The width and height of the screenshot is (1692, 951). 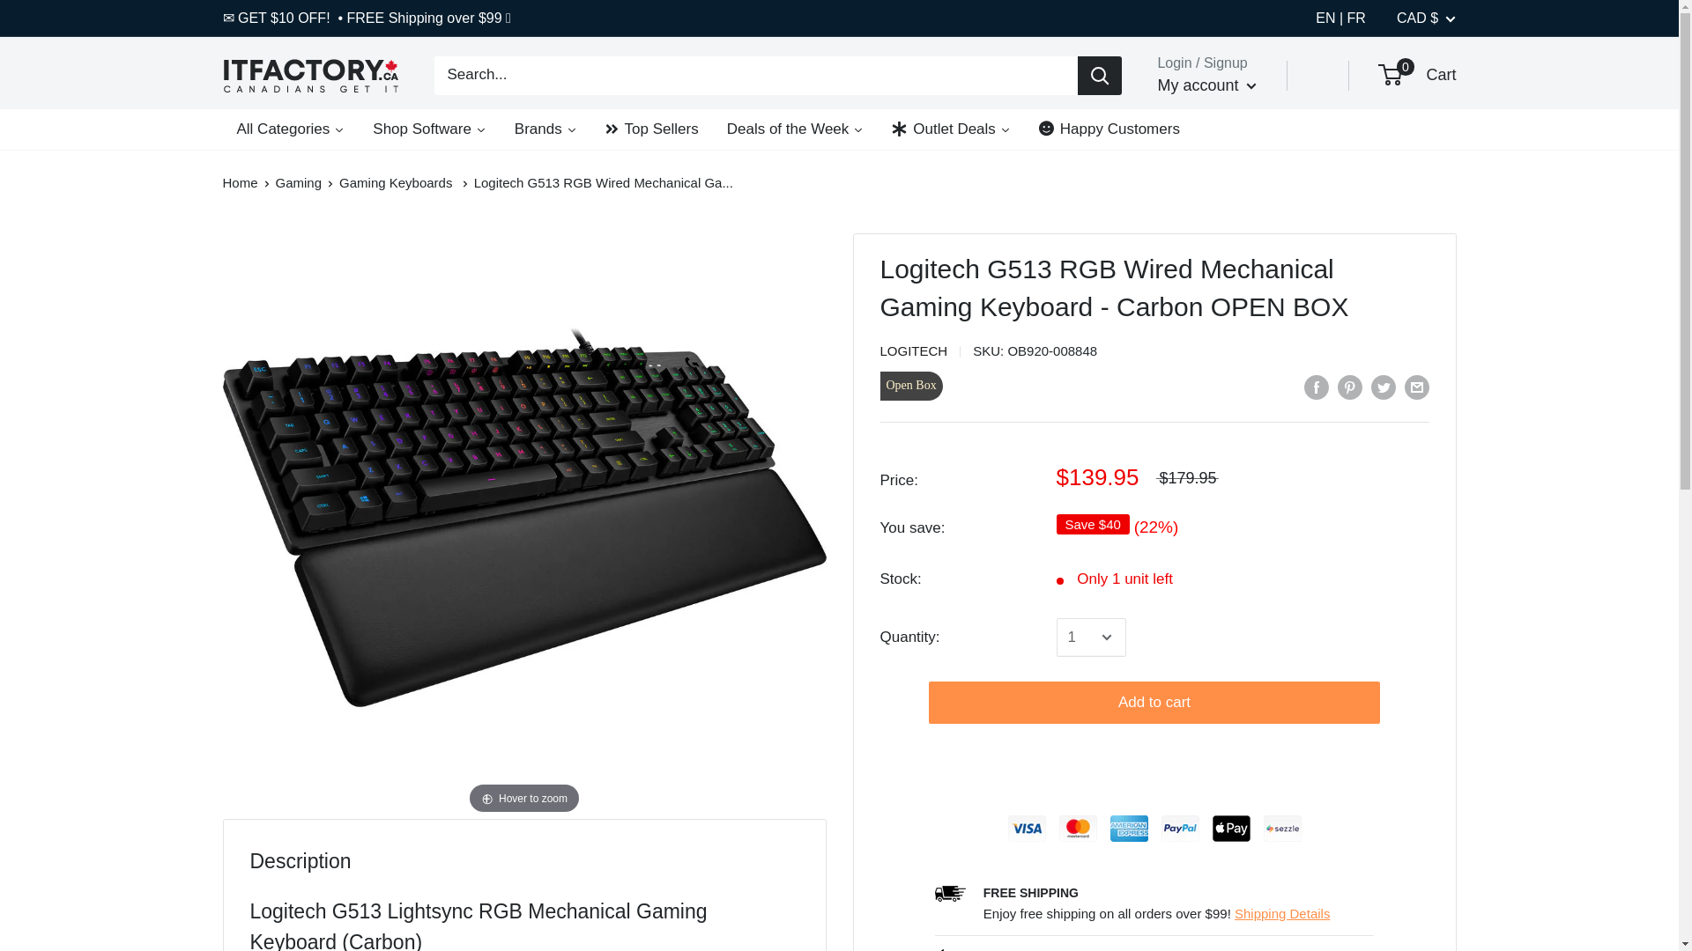 I want to click on CAD, so click(x=1442, y=65).